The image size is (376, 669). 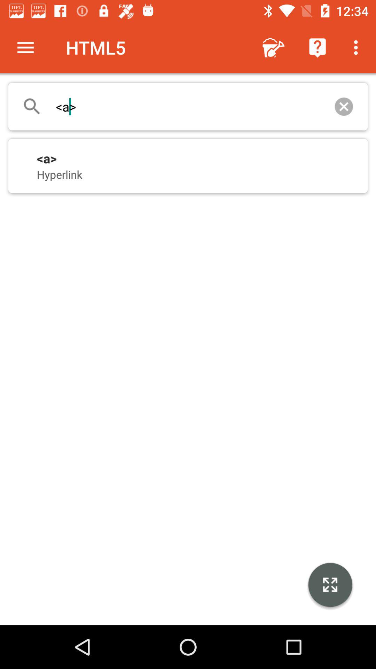 I want to click on turn on icon next to the html5 item, so click(x=274, y=47).